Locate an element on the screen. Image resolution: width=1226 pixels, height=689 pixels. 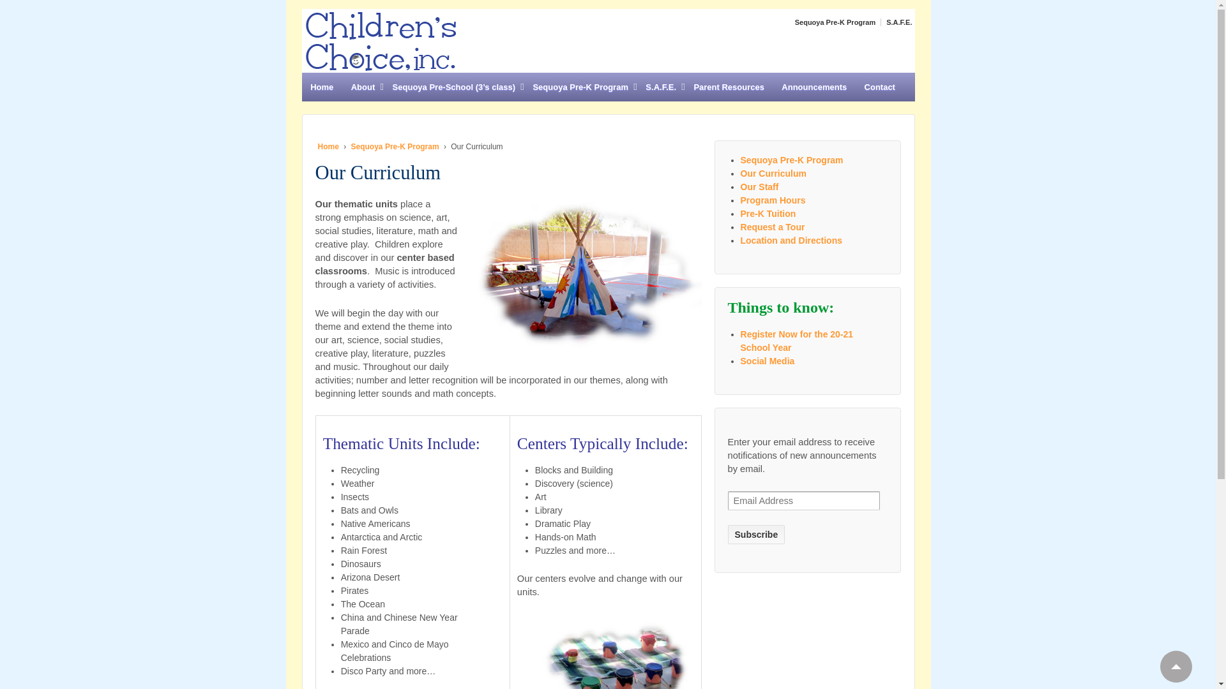
Our Staff is located at coordinates (759, 187).